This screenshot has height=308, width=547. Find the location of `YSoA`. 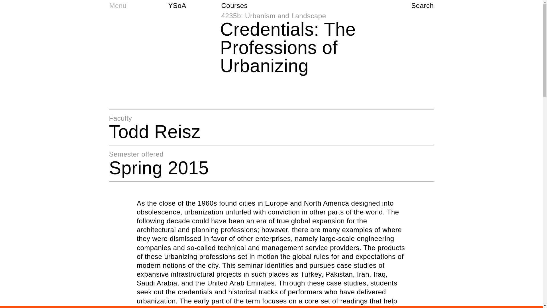

YSoA is located at coordinates (177, 5).